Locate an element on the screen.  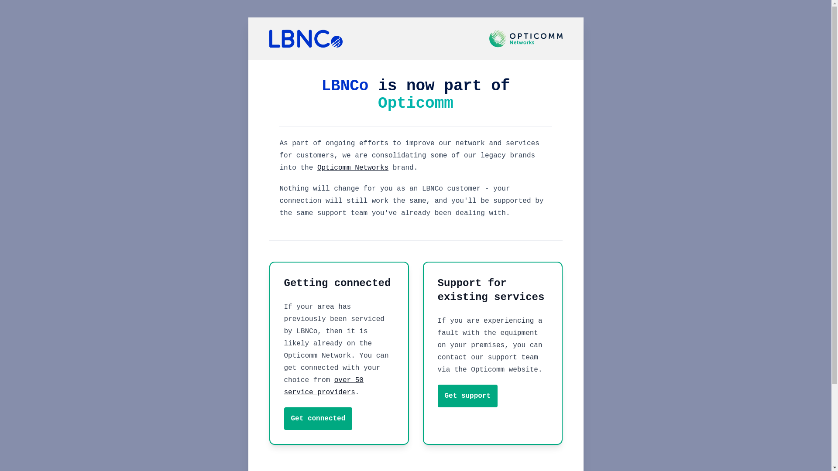
Get connected is located at coordinates (318, 419).